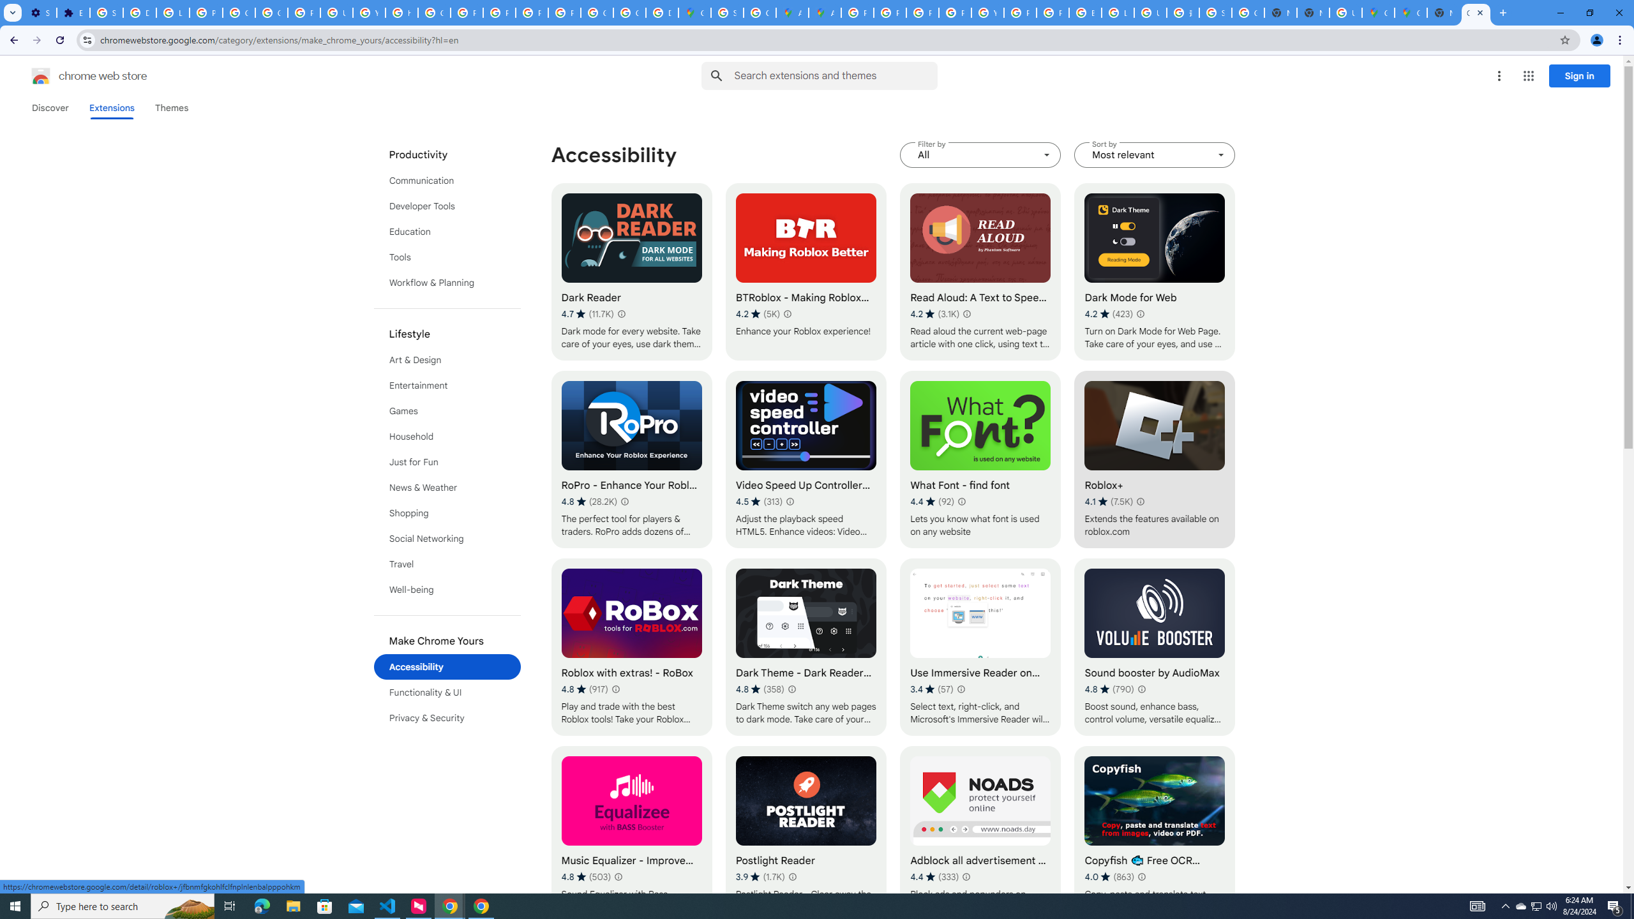 The width and height of the screenshot is (1634, 919). I want to click on Music Equalizer - Improve Sound for everyone, so click(631, 835).